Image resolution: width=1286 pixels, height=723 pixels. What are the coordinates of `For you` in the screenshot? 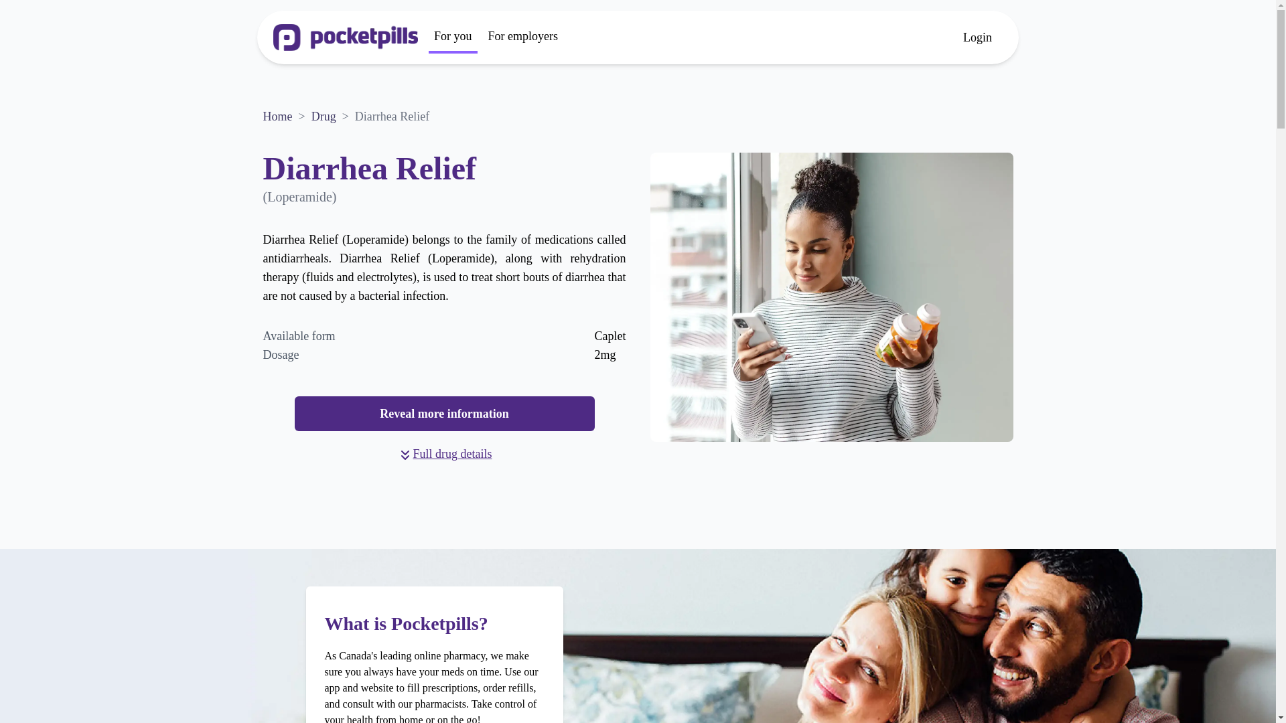 It's located at (453, 37).